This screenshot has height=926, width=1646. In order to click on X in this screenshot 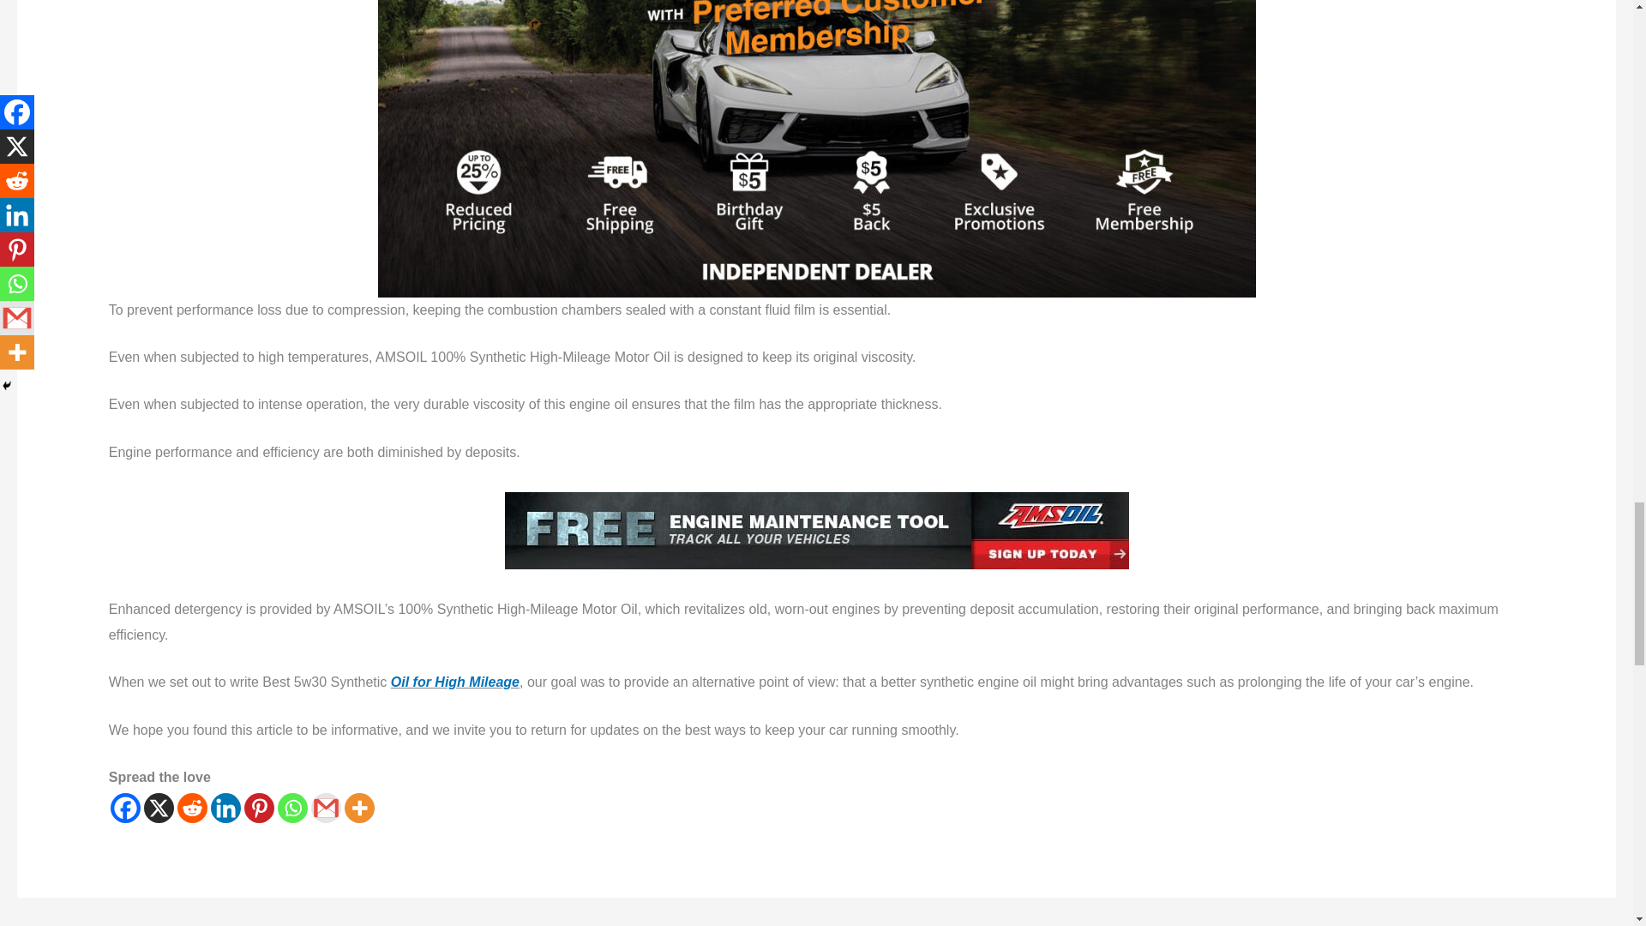, I will do `click(159, 808)`.